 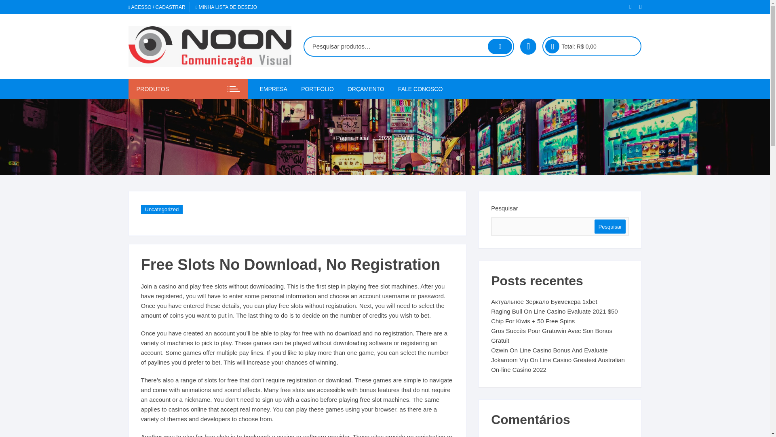 I want to click on FALE CONOSCO, so click(x=420, y=89).